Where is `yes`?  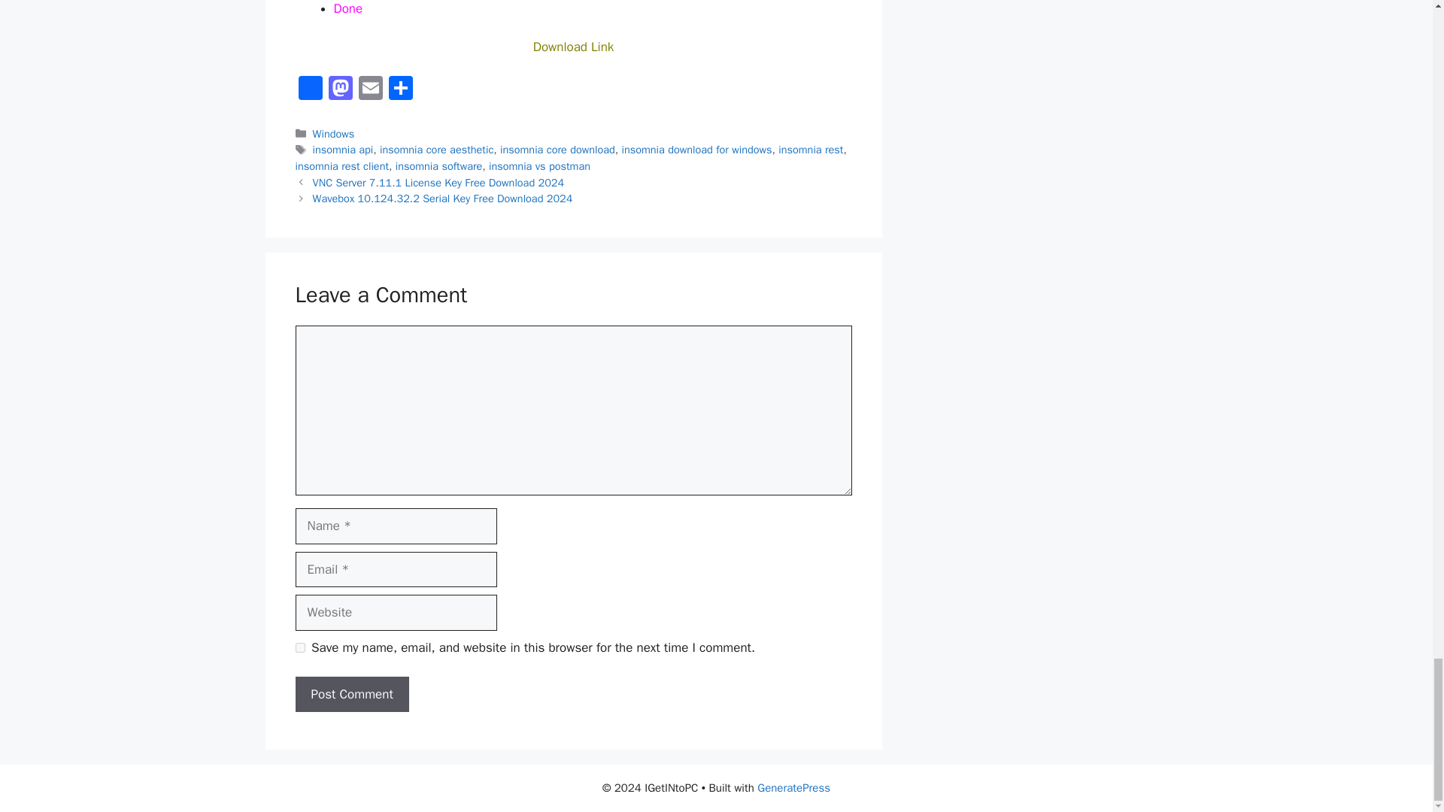 yes is located at coordinates (299, 648).